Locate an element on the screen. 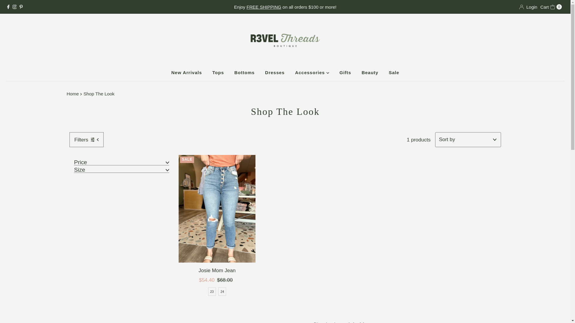 The width and height of the screenshot is (575, 323). Home is located at coordinates (528, 7).